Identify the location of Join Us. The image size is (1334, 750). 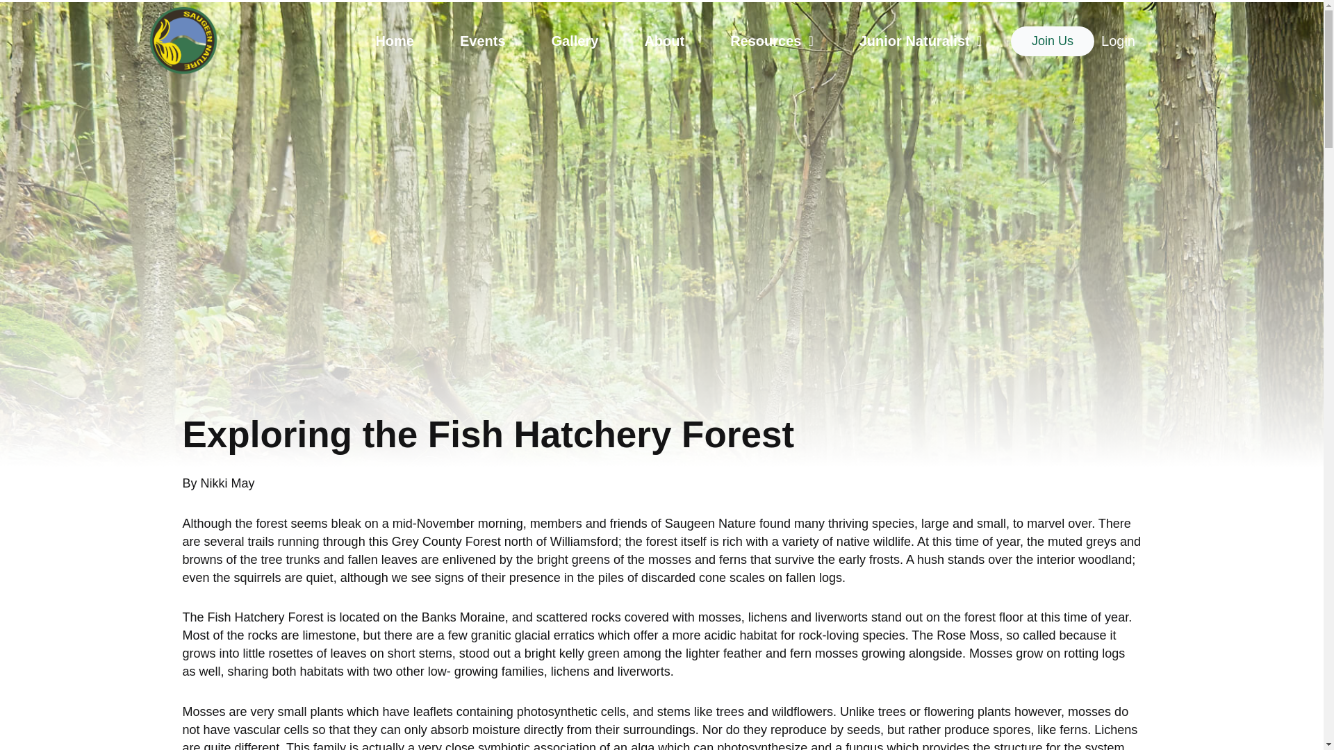
(1052, 41).